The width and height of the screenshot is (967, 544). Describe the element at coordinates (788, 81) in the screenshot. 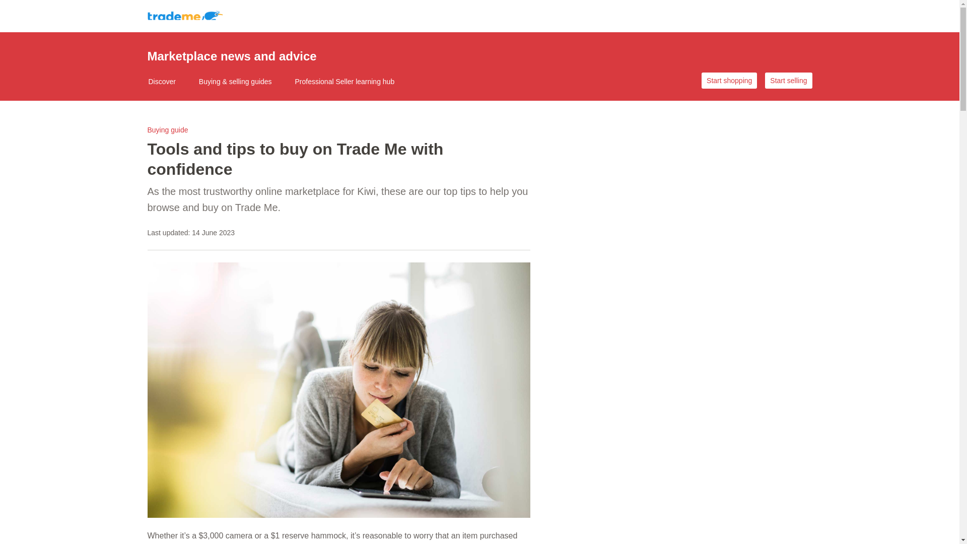

I see `Start selling` at that location.